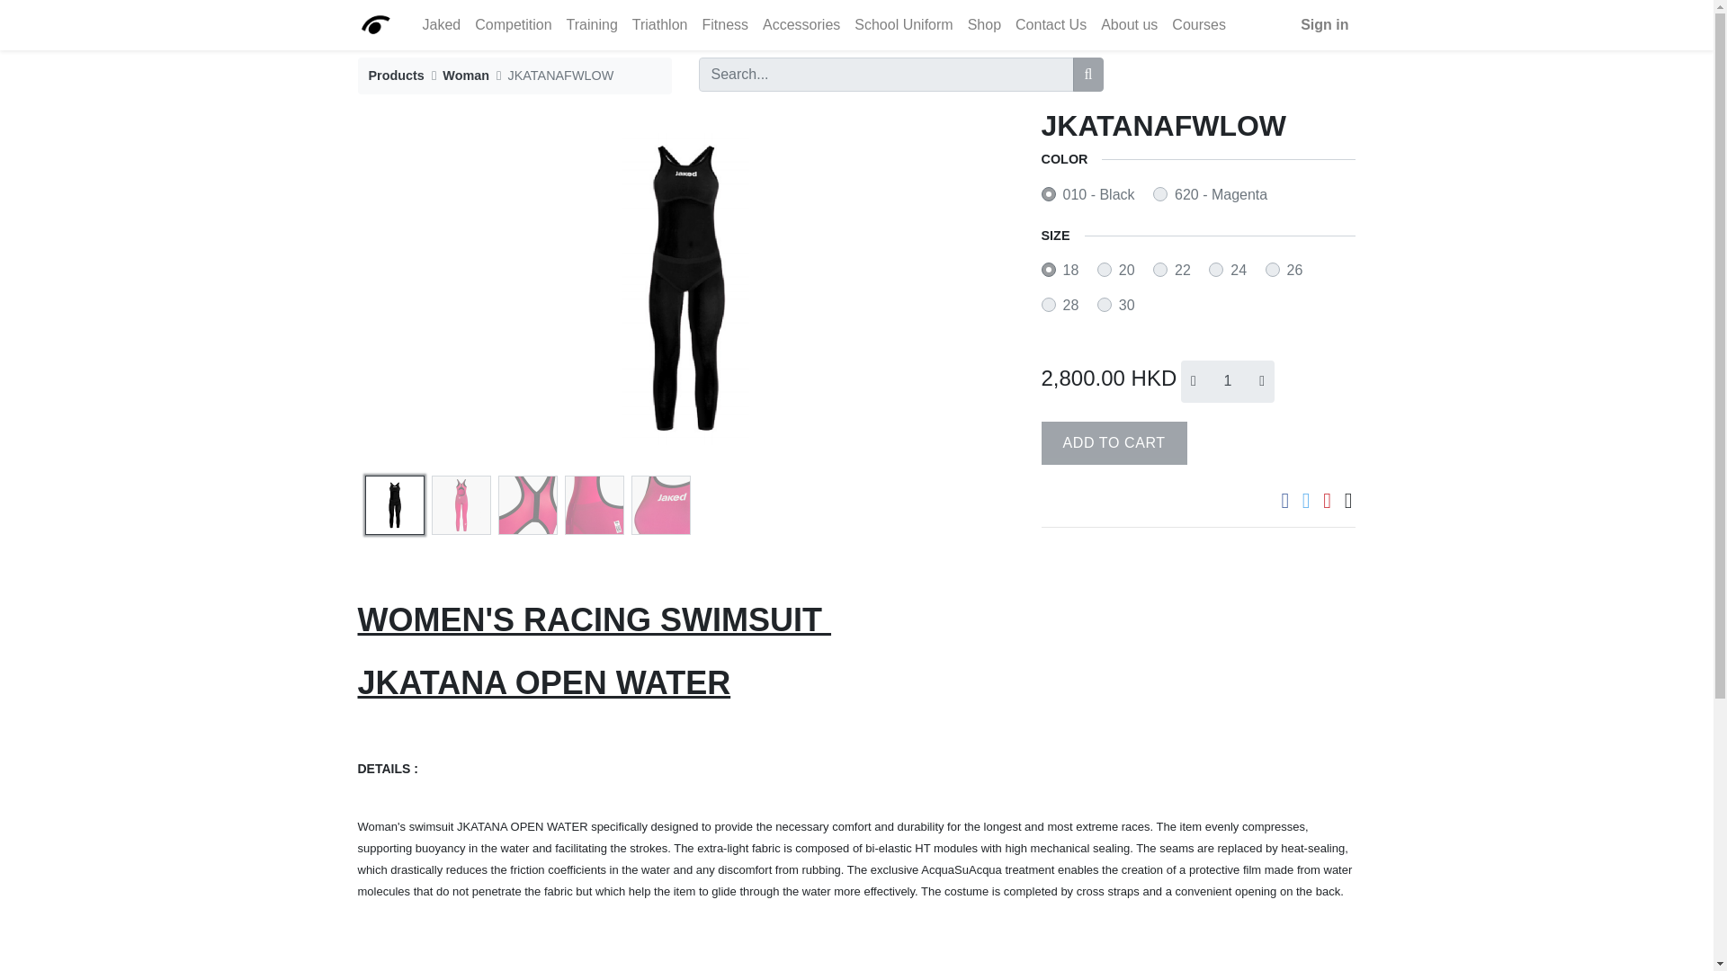 The image size is (1727, 971). Describe the element at coordinates (1088, 74) in the screenshot. I see `Search` at that location.